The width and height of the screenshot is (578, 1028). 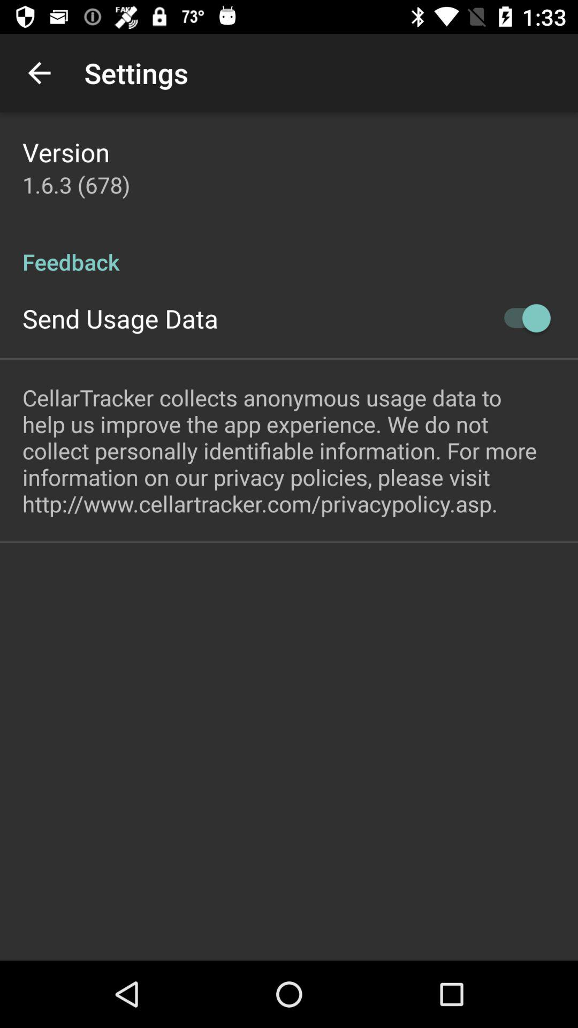 I want to click on turn off item to the right of send usage data icon, so click(x=522, y=318).